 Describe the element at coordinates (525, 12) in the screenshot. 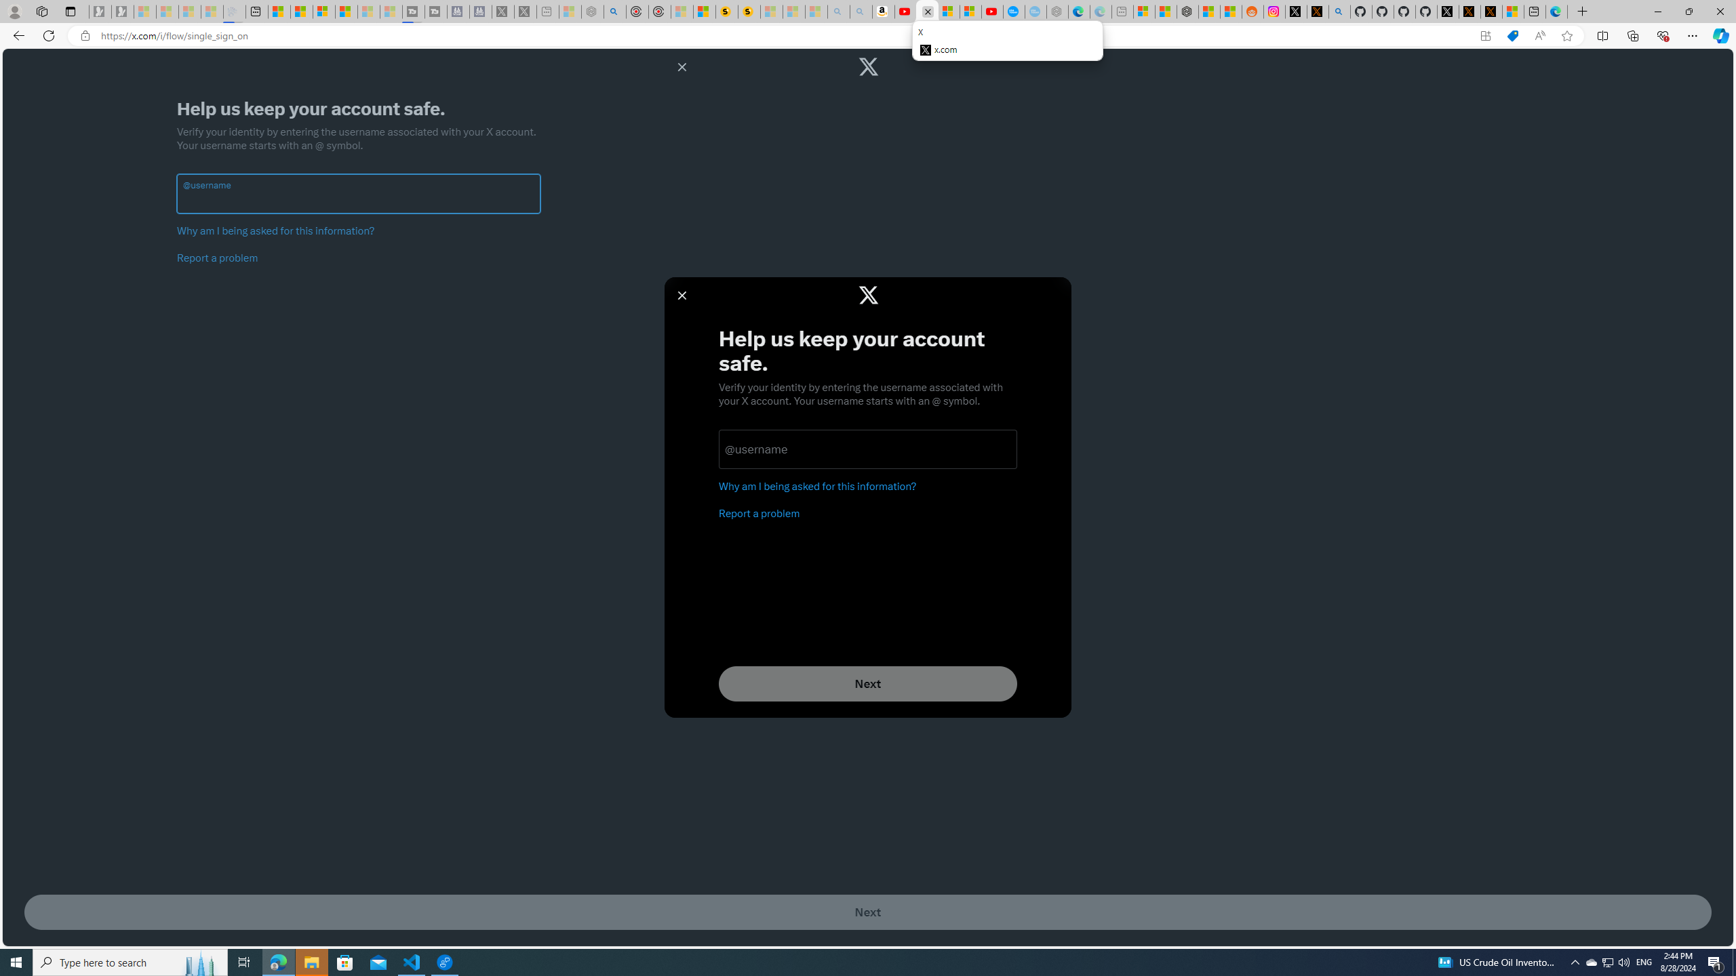

I see `X - Sleeping` at that location.